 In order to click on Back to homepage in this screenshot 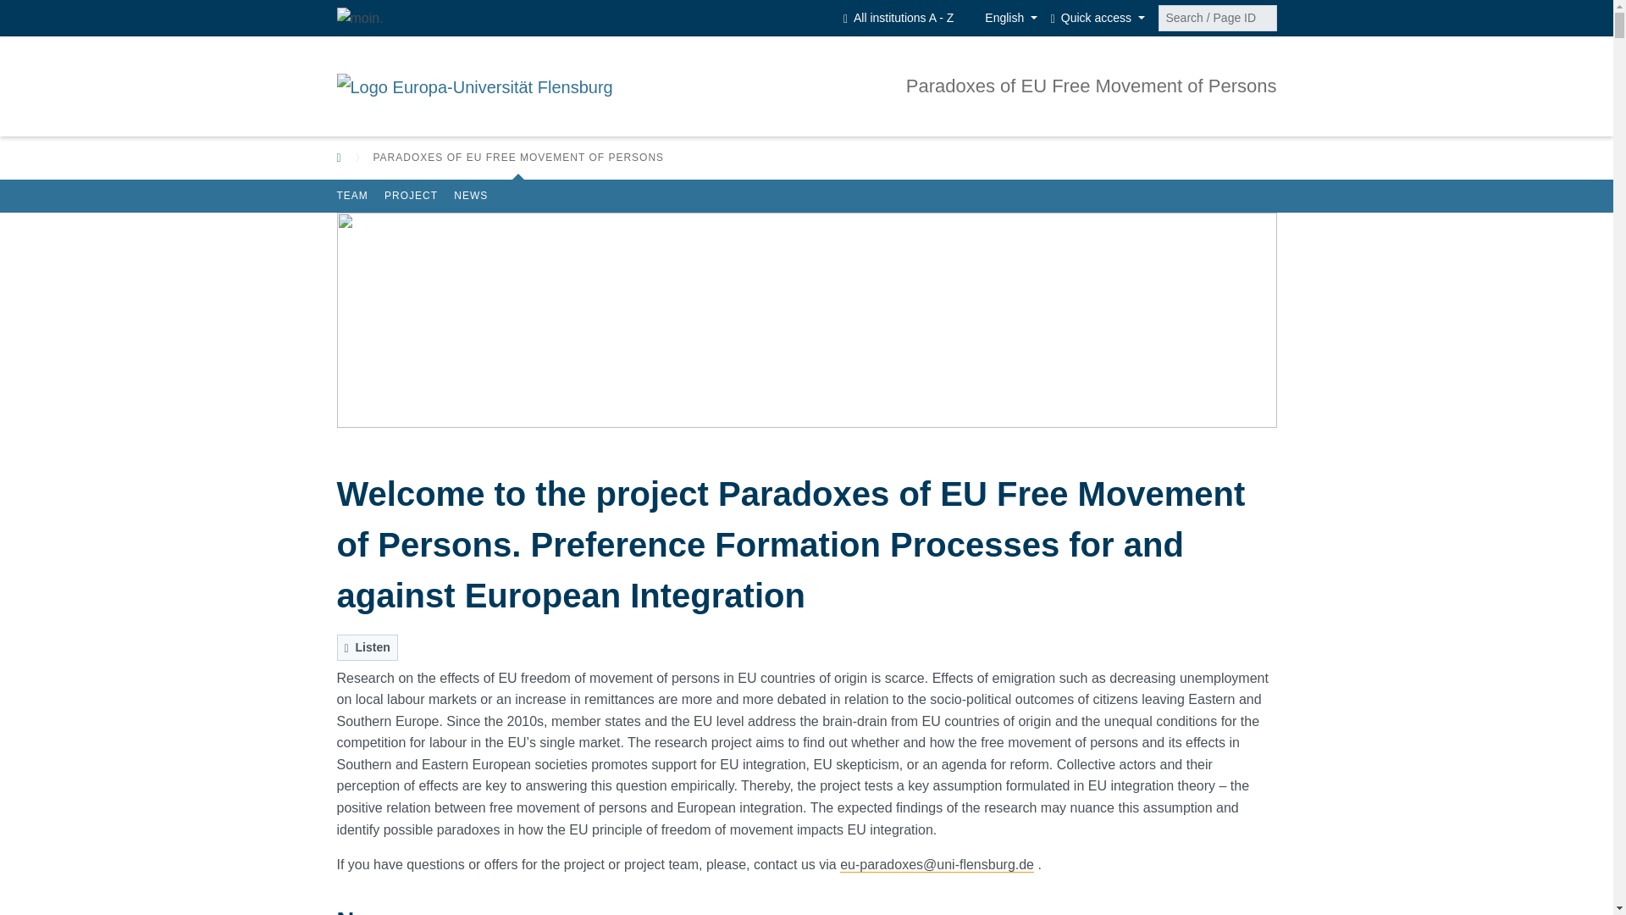, I will do `click(339, 158)`.